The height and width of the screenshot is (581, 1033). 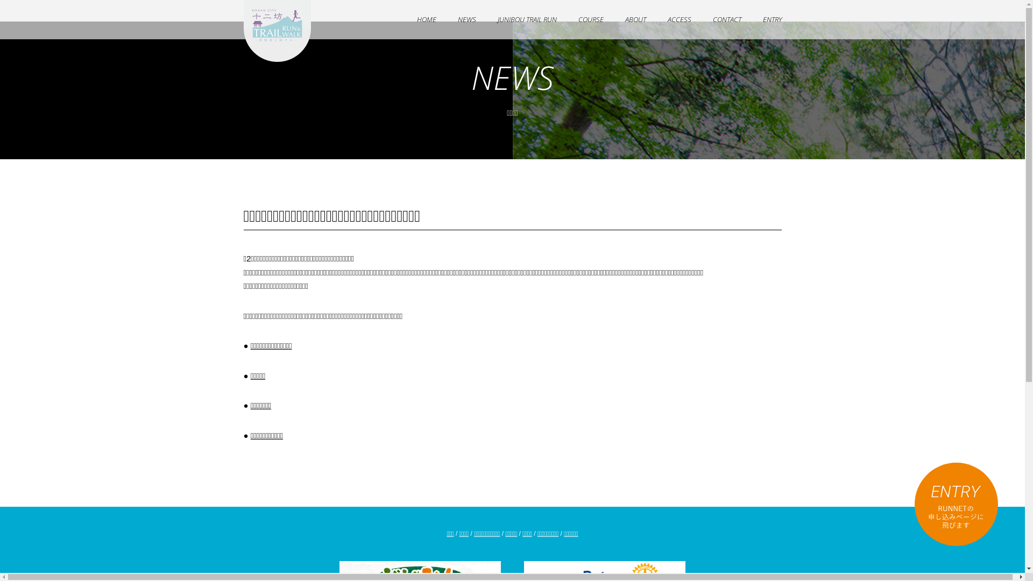 What do you see at coordinates (591, 19) in the screenshot?
I see `COURSE` at bounding box center [591, 19].